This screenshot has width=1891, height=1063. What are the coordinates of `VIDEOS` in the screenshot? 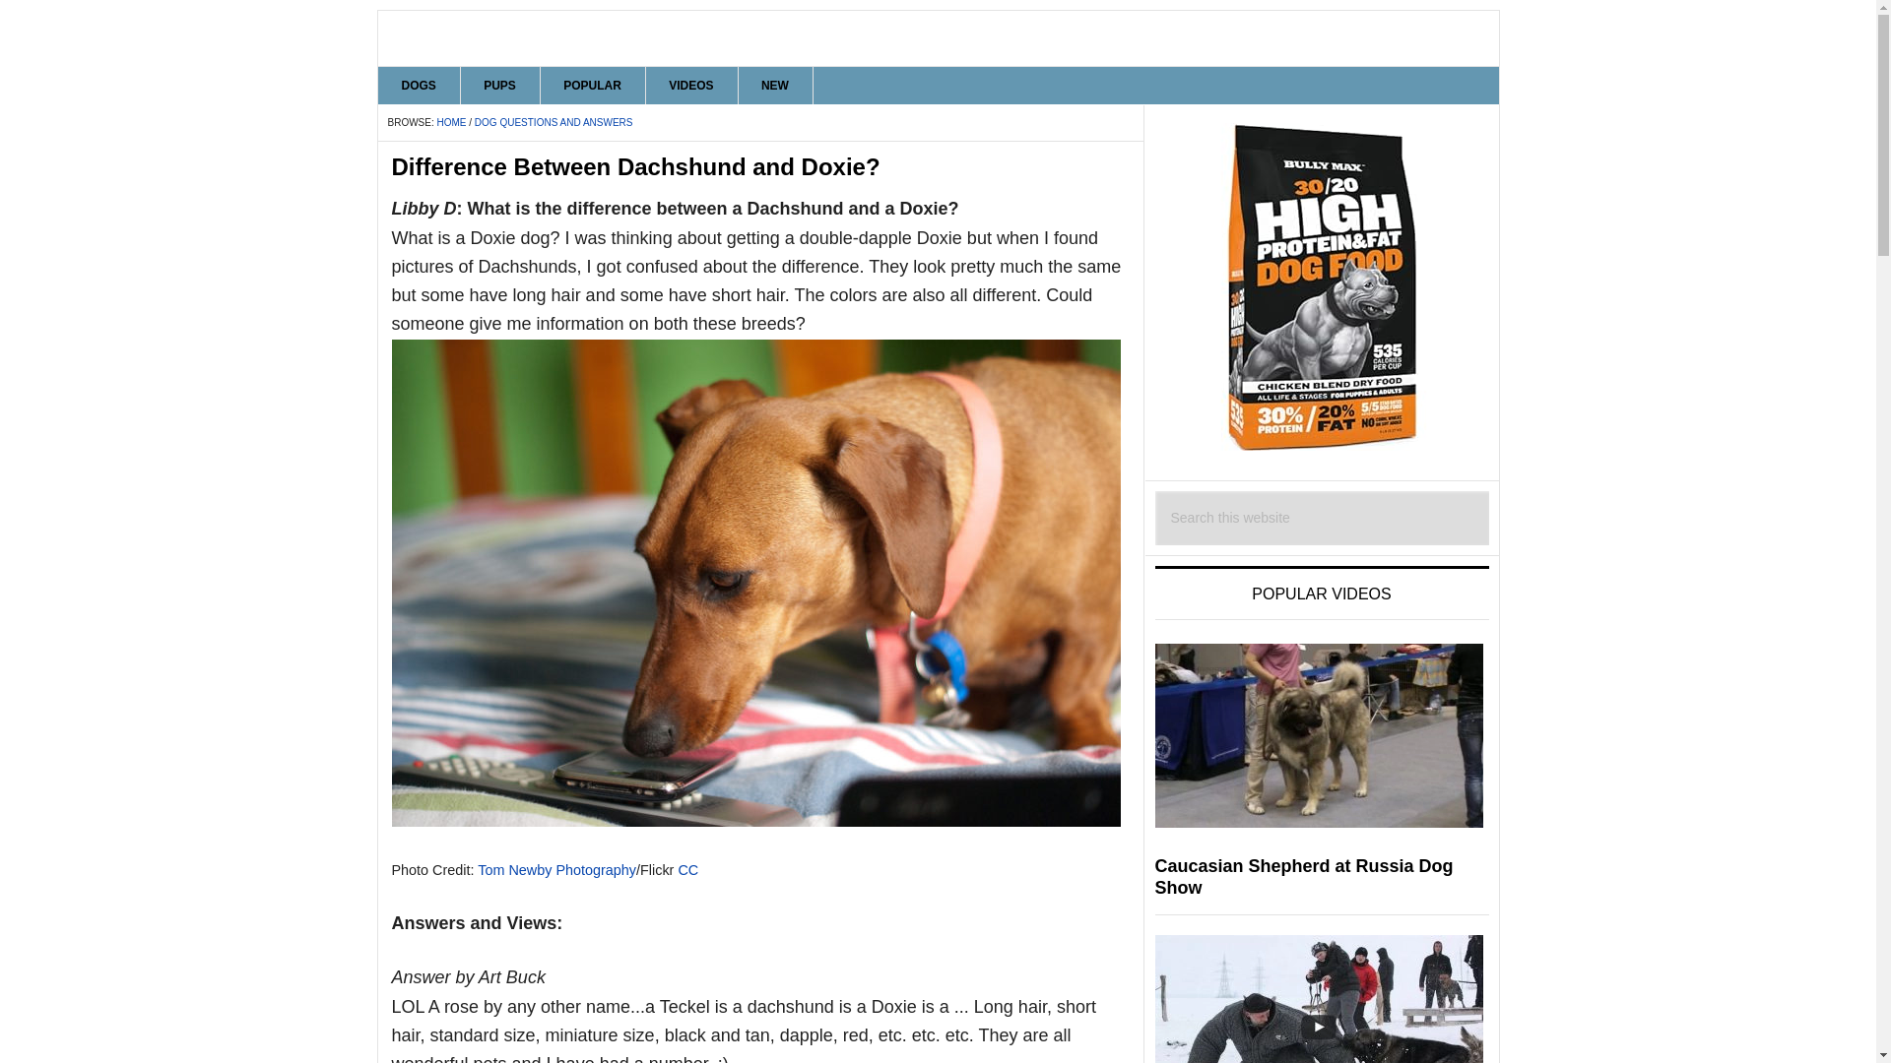 It's located at (690, 85).